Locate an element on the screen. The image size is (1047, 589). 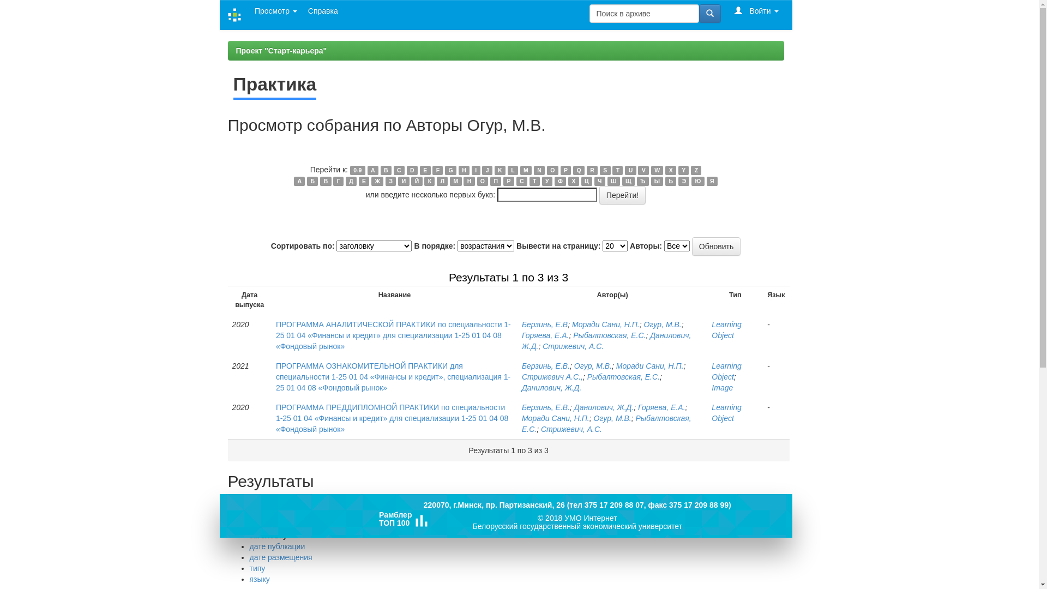
L is located at coordinates (513, 170).